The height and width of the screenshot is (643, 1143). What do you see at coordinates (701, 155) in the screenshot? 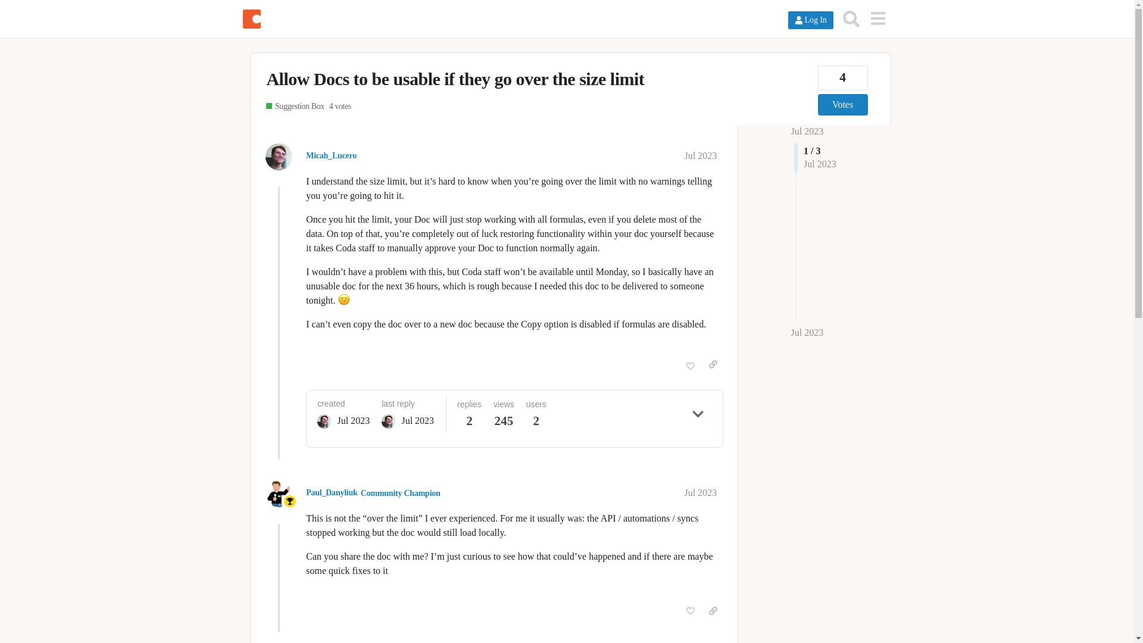
I see `Post date` at bounding box center [701, 155].